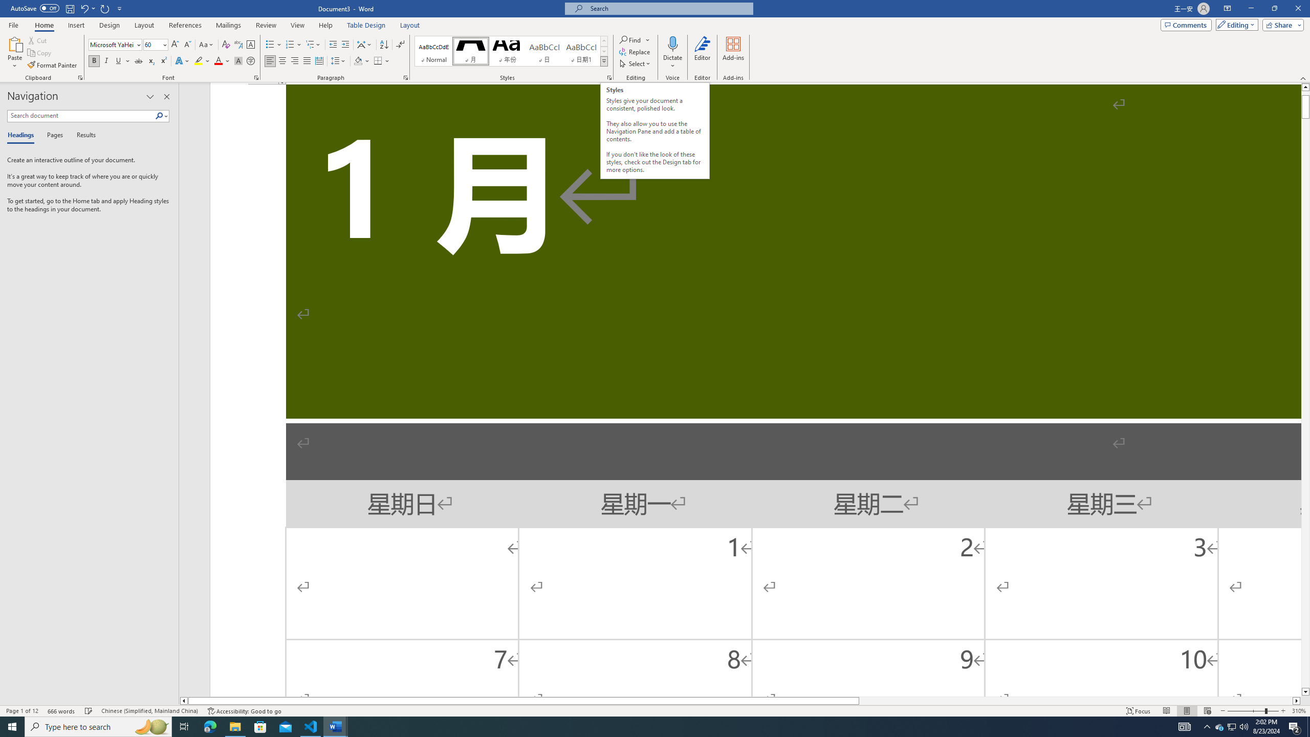  Describe the element at coordinates (62, 711) in the screenshot. I see `Word Count 666 words` at that location.